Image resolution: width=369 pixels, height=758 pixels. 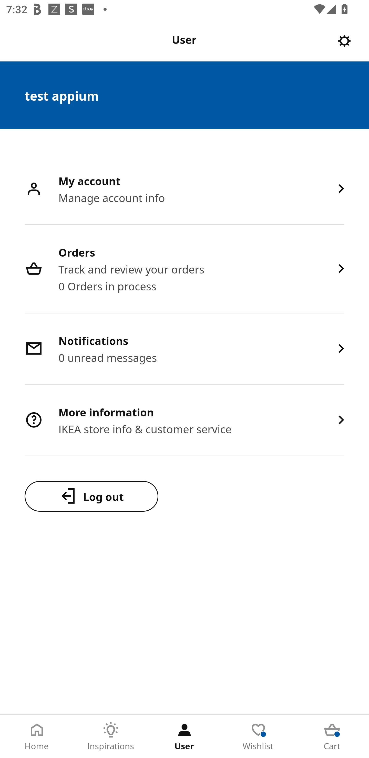 What do you see at coordinates (332, 736) in the screenshot?
I see `Cart
Tab 5 of 5` at bounding box center [332, 736].